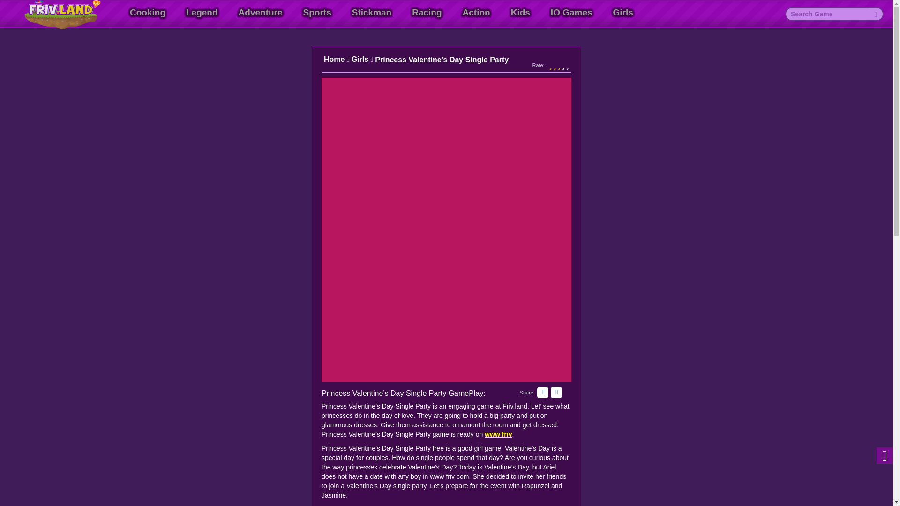 The image size is (900, 506). What do you see at coordinates (493, 434) in the screenshot?
I see `www` at bounding box center [493, 434].